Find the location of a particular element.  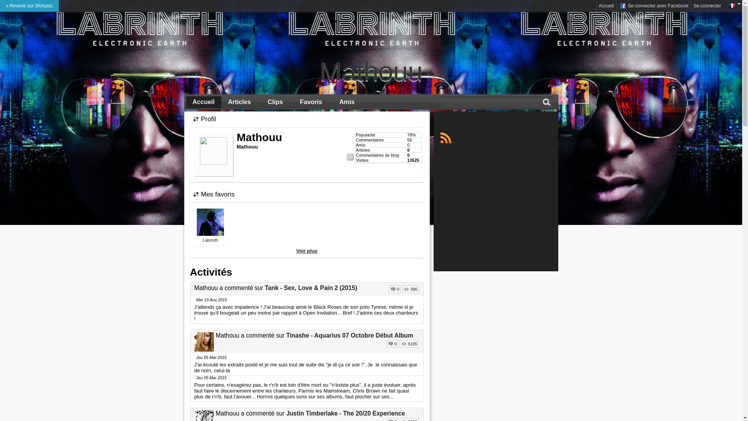

0 is located at coordinates (392, 344).